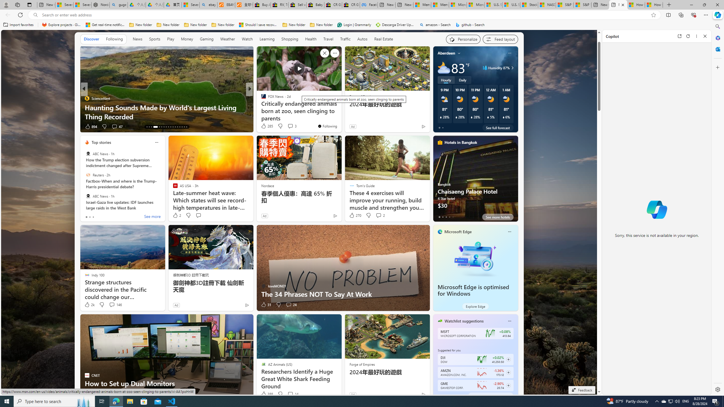 This screenshot has width=724, height=407. What do you see at coordinates (289, 126) in the screenshot?
I see `View comments 6 Comment` at bounding box center [289, 126].